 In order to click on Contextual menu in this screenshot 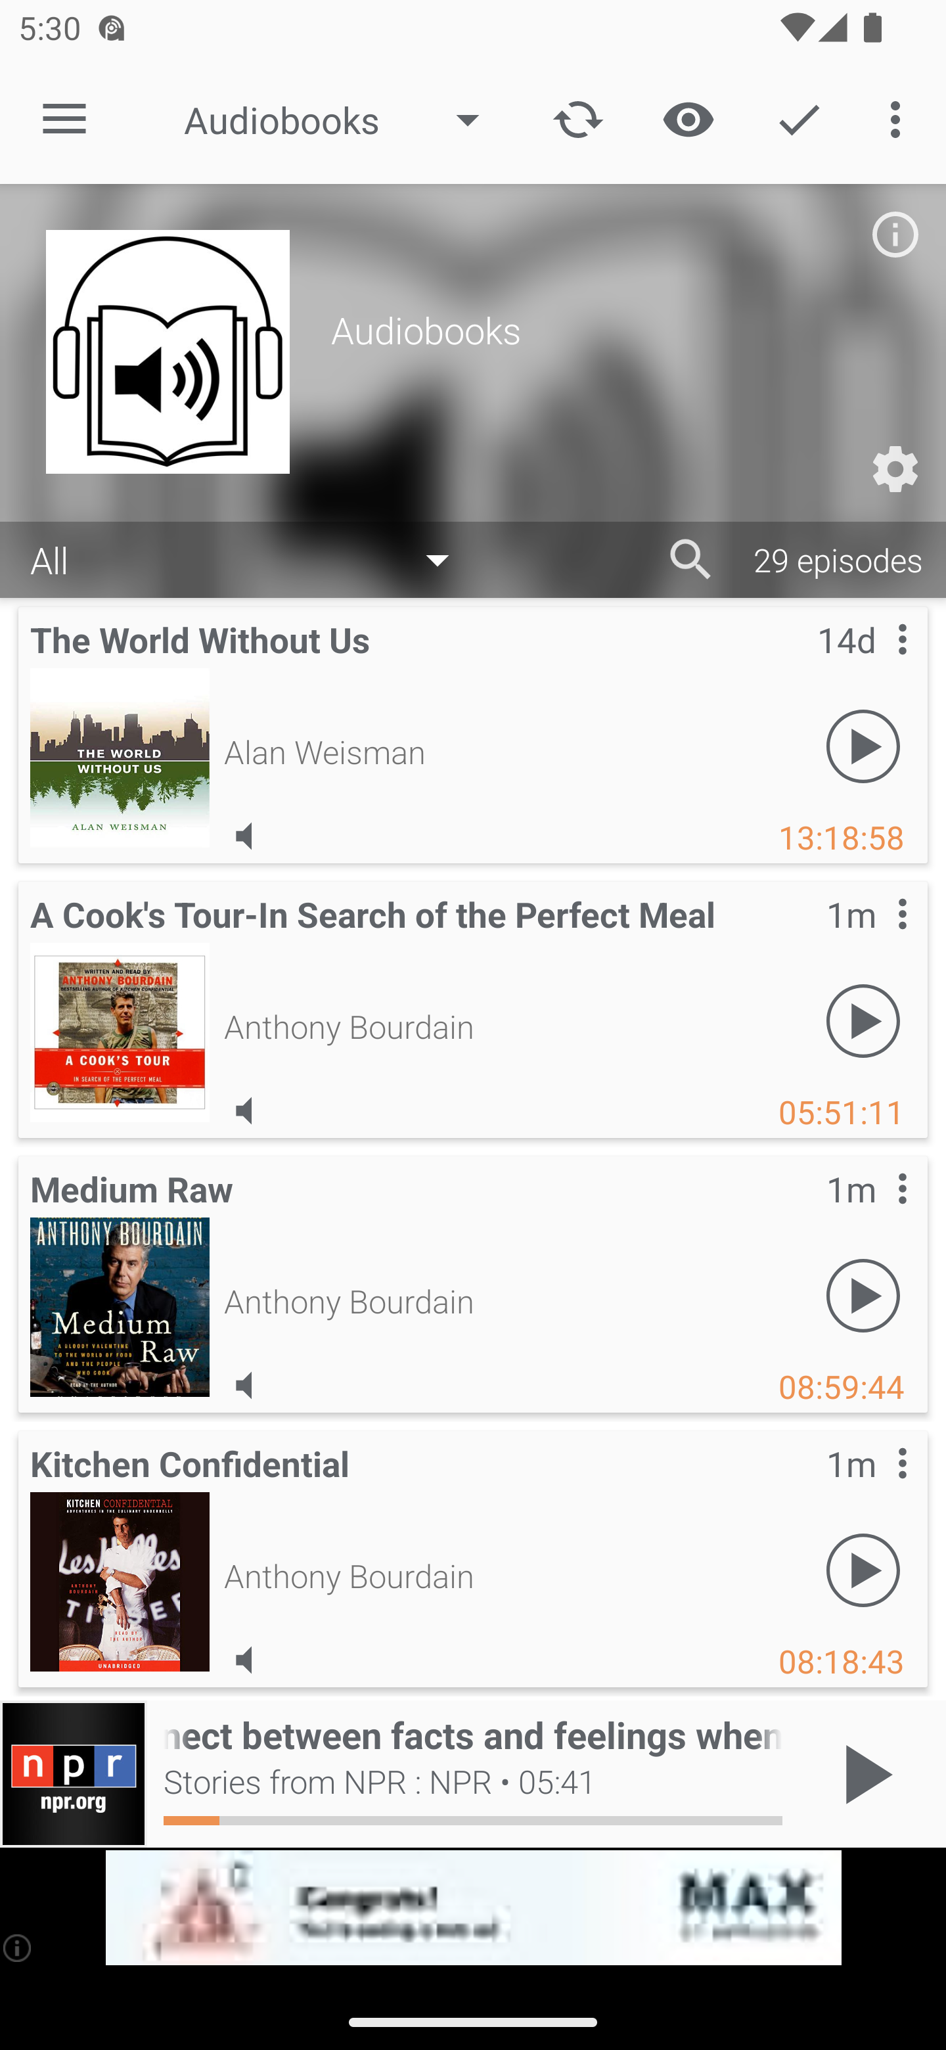, I will do `click(874, 940)`.